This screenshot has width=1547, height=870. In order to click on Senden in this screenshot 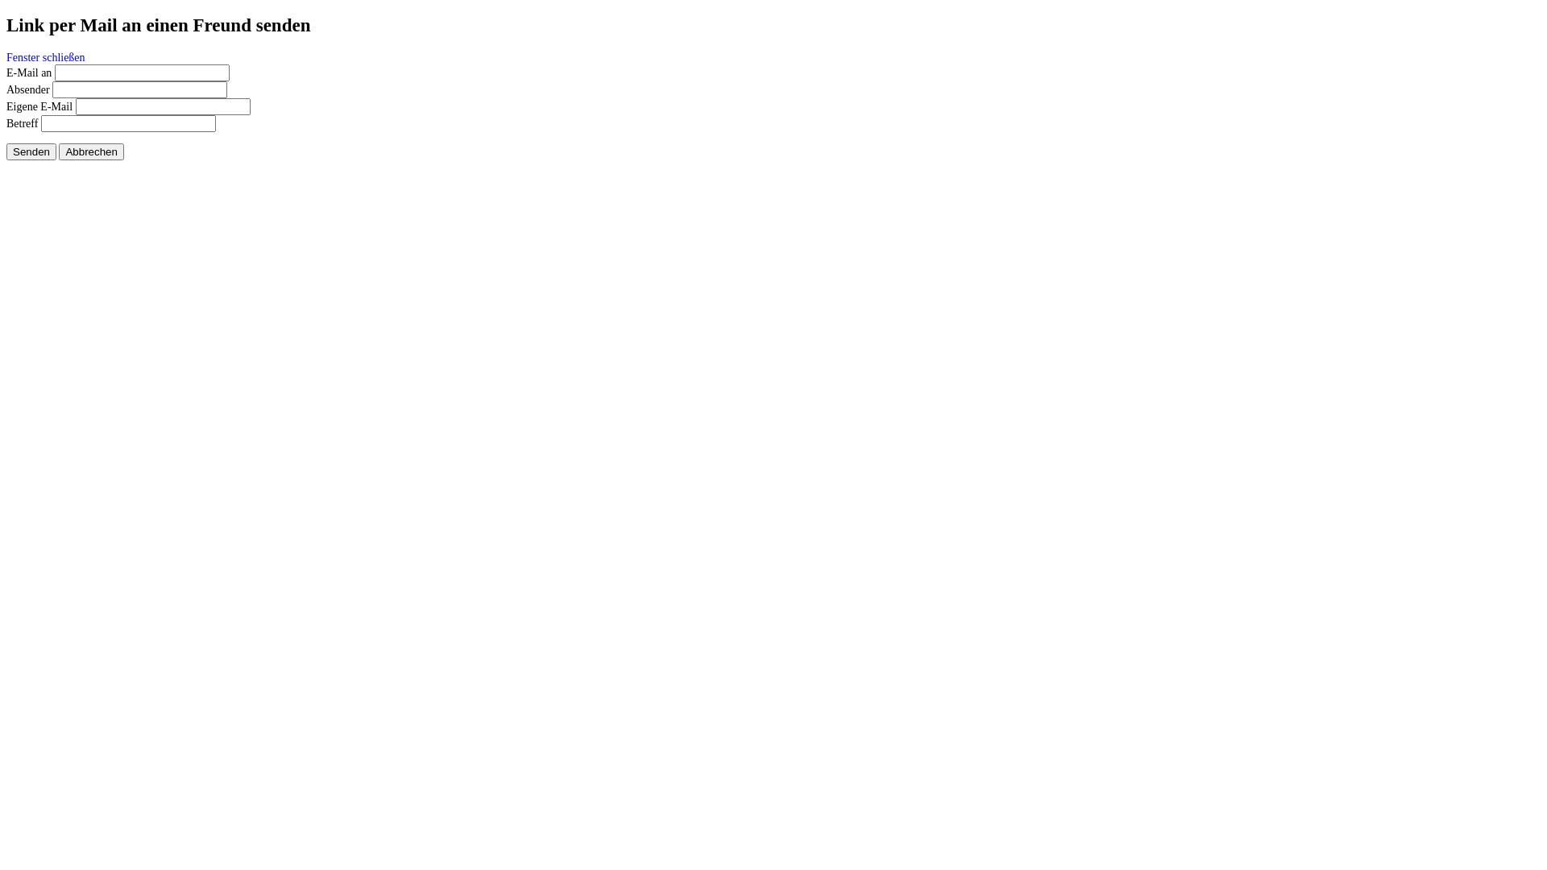, I will do `click(31, 151)`.